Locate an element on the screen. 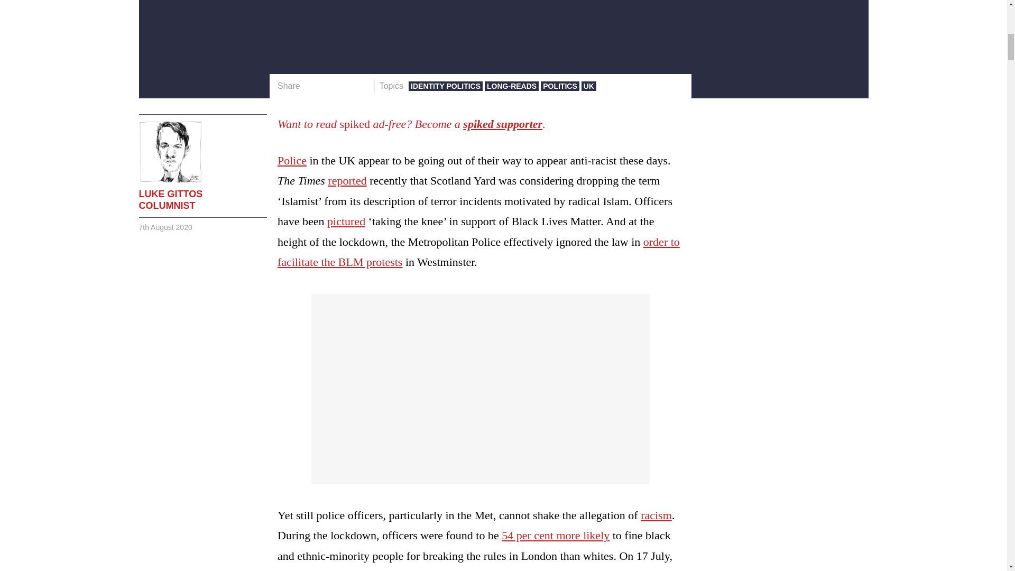 The height and width of the screenshot is (571, 1015). Share on Whatsapp is located at coordinates (345, 86).